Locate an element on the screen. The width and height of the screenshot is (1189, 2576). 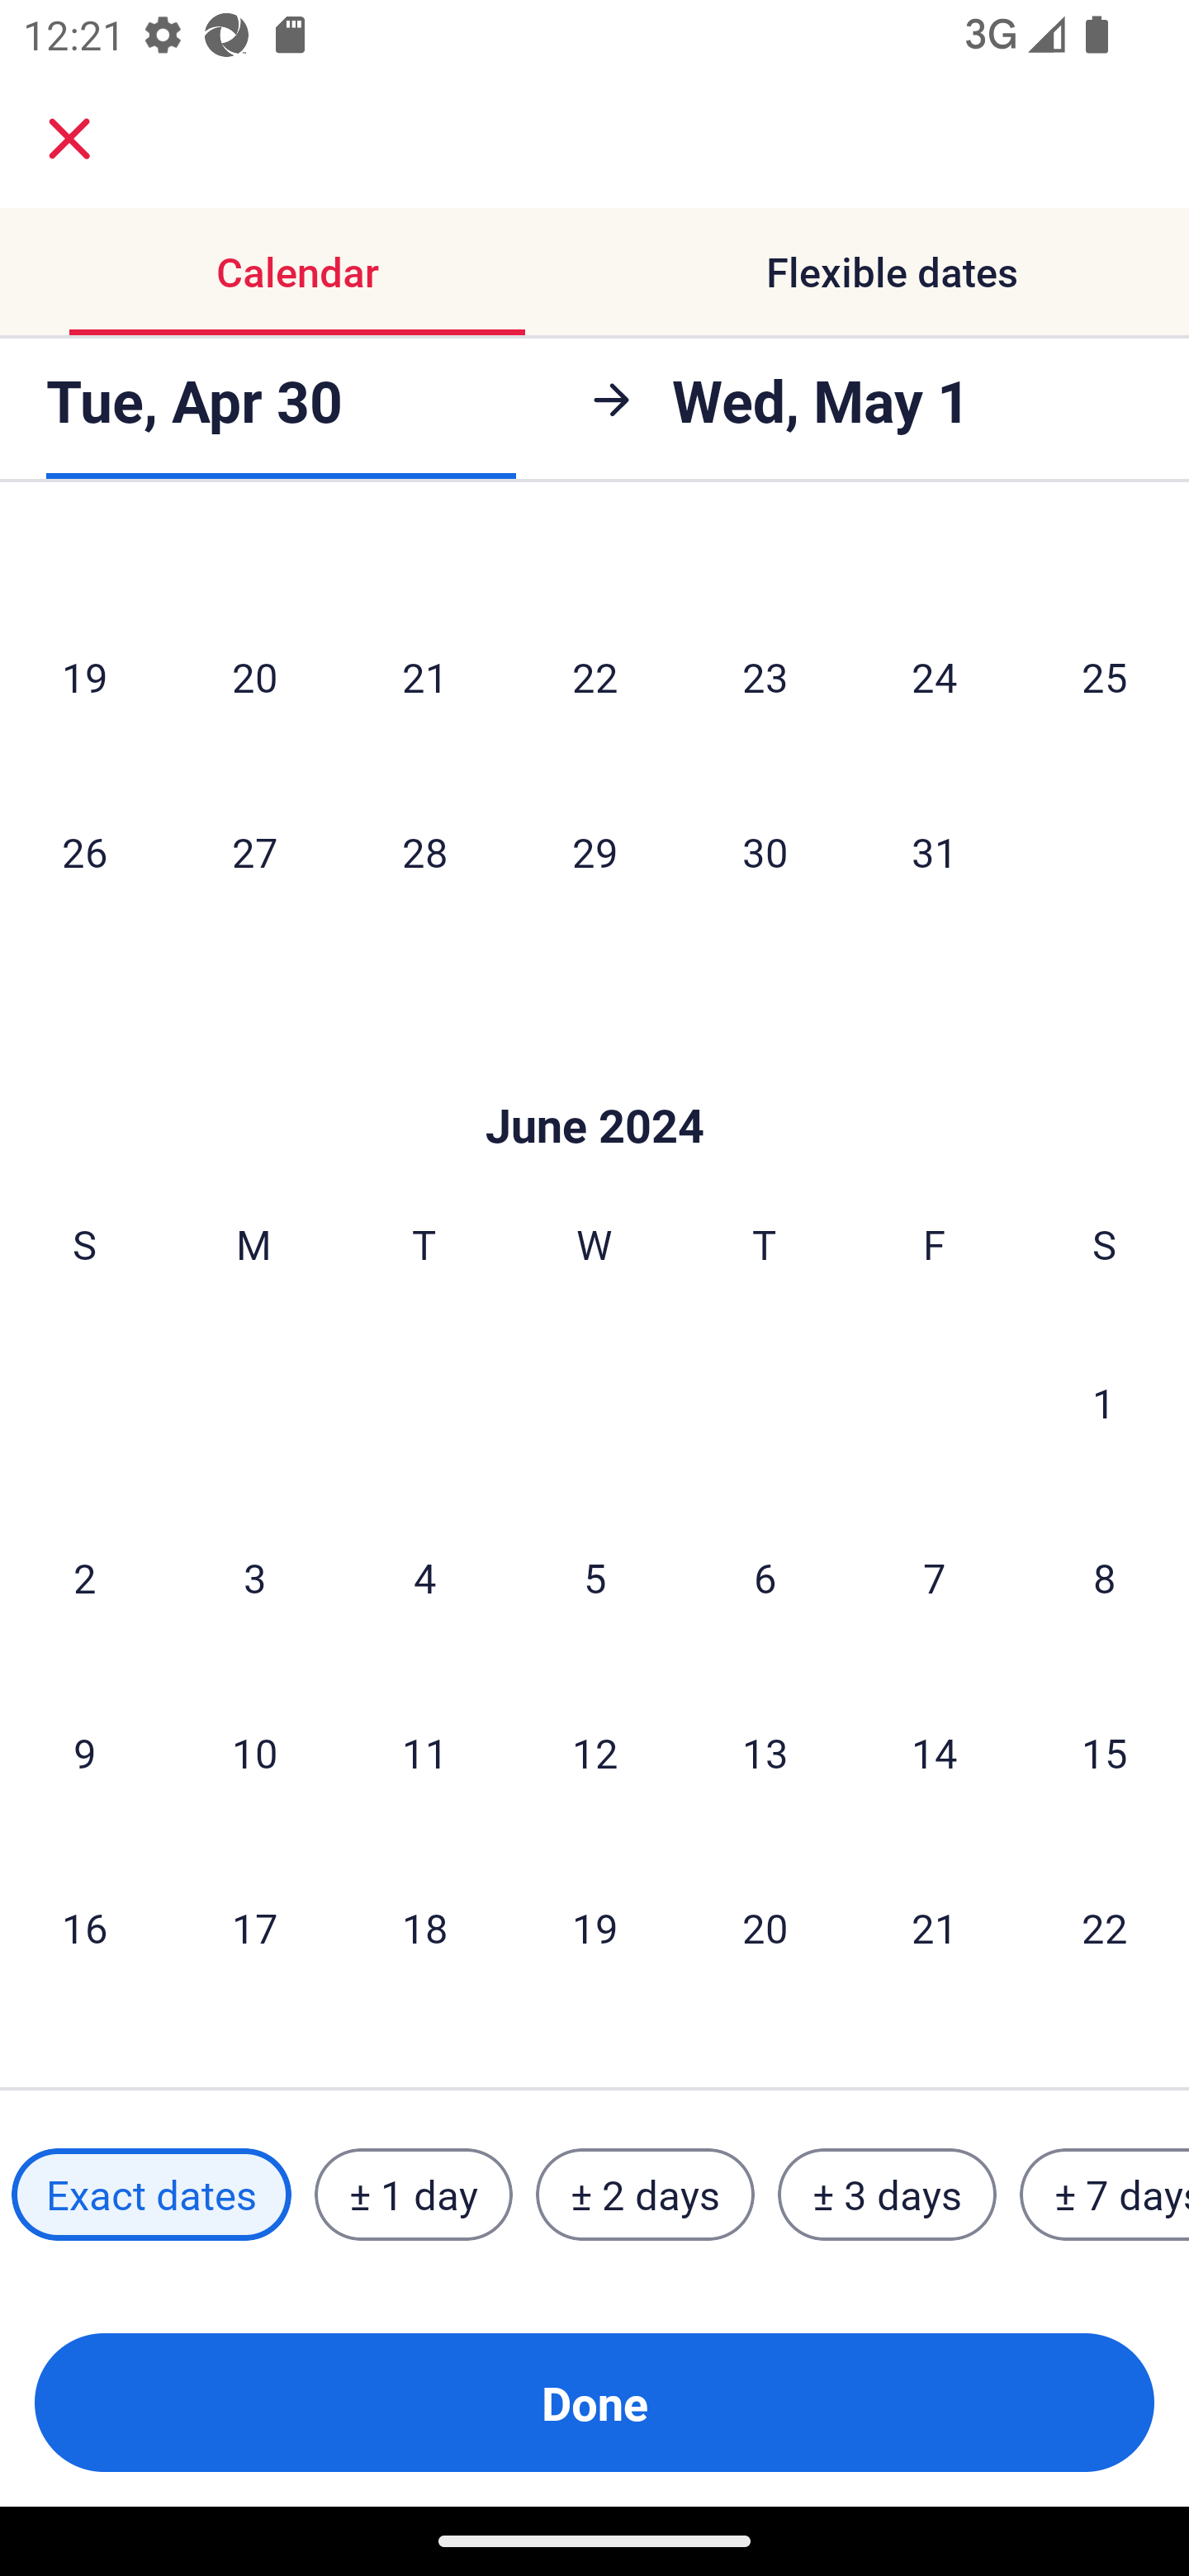
Done is located at coordinates (594, 2403).